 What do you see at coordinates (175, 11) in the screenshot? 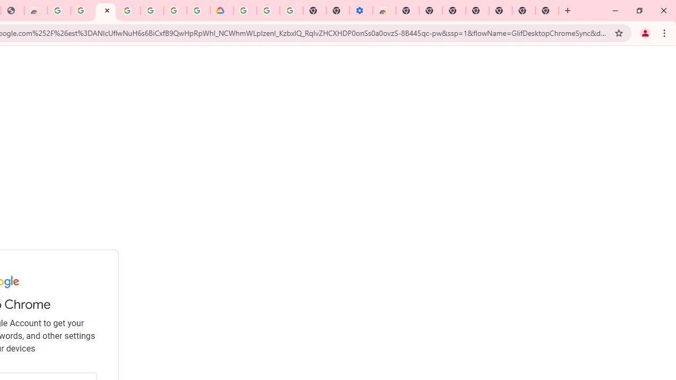
I see `Sign in - Google Accounts` at bounding box center [175, 11].